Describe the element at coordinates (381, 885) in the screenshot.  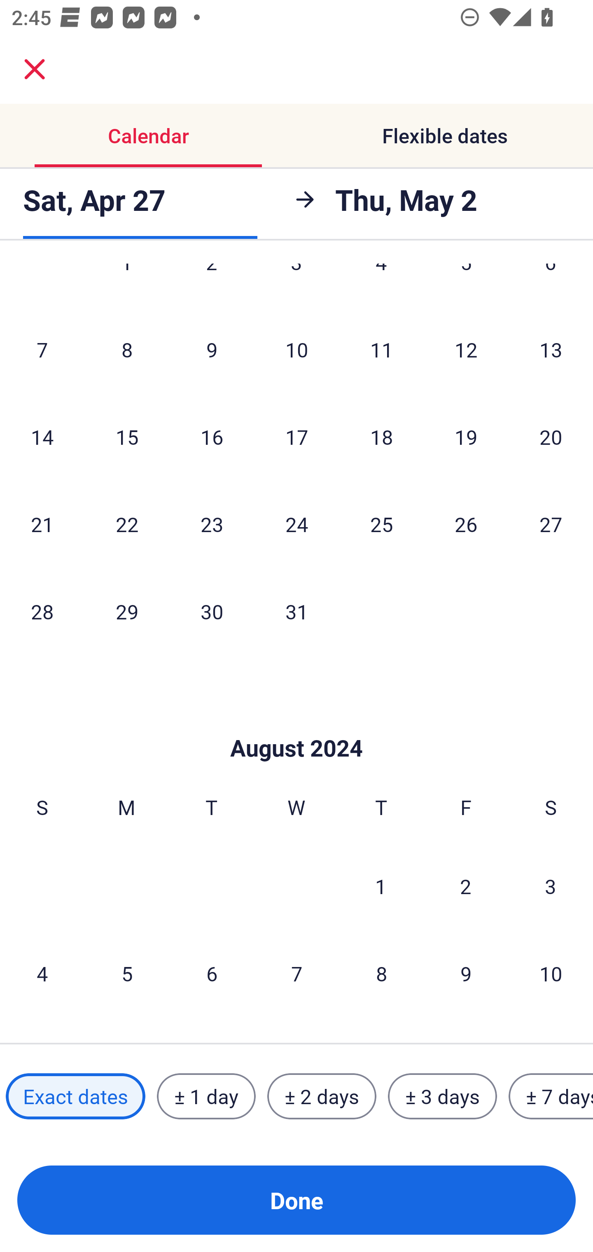
I see `1 Thursday, August 1, 2024` at that location.